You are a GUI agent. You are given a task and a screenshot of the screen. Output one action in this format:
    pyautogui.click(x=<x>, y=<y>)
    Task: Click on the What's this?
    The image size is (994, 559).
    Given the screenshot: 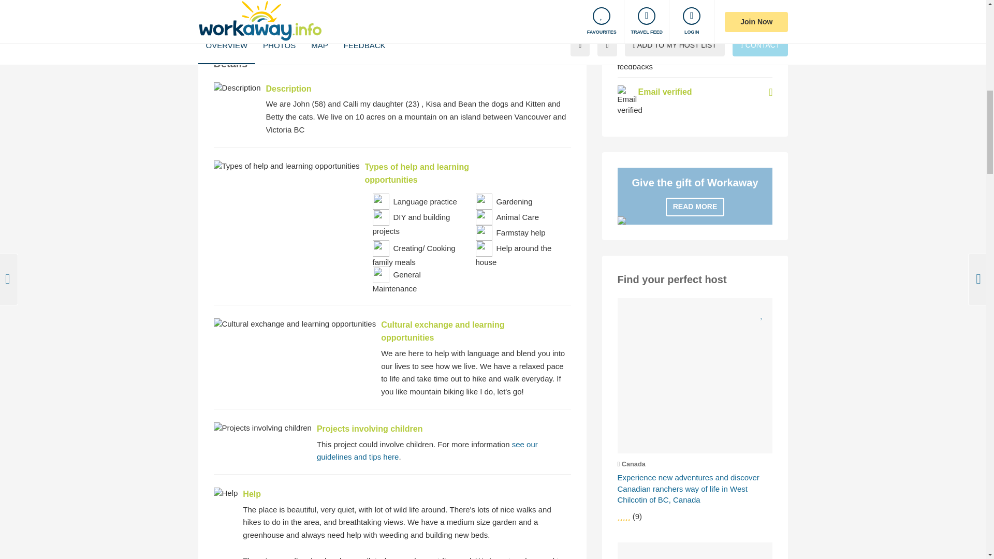 What is the action you would take?
    pyautogui.click(x=770, y=14)
    